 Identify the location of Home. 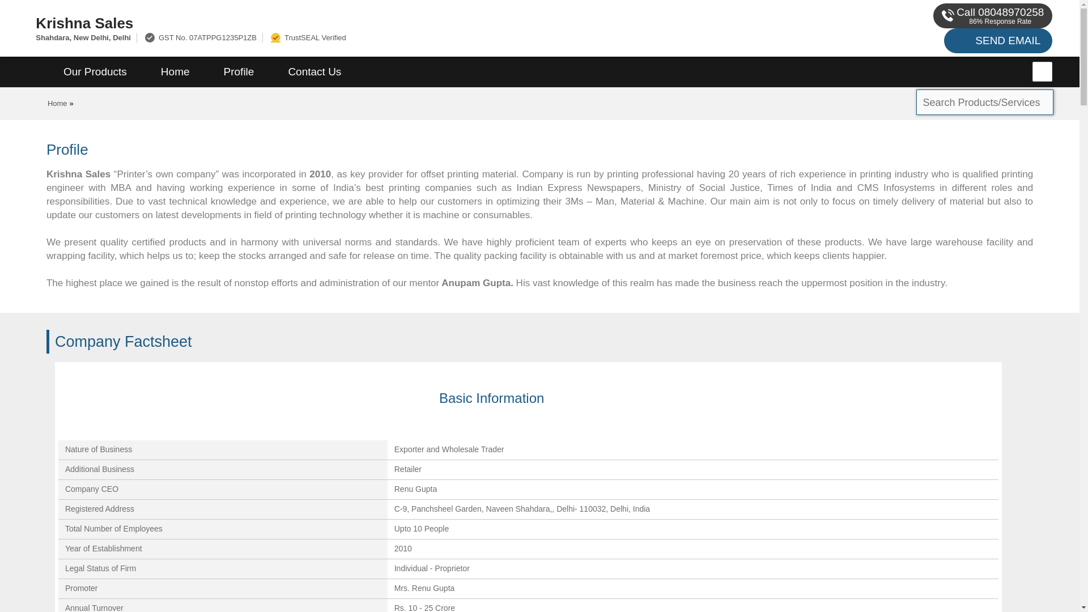
(175, 72).